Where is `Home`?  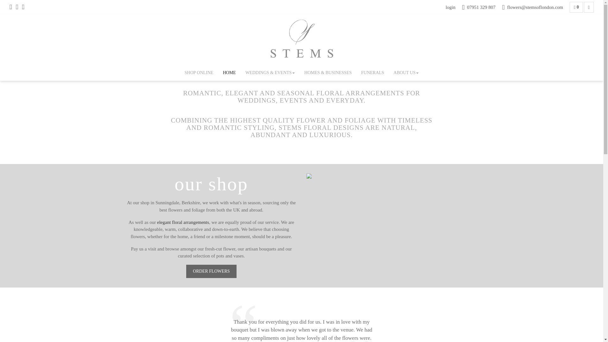 Home is located at coordinates (229, 73).